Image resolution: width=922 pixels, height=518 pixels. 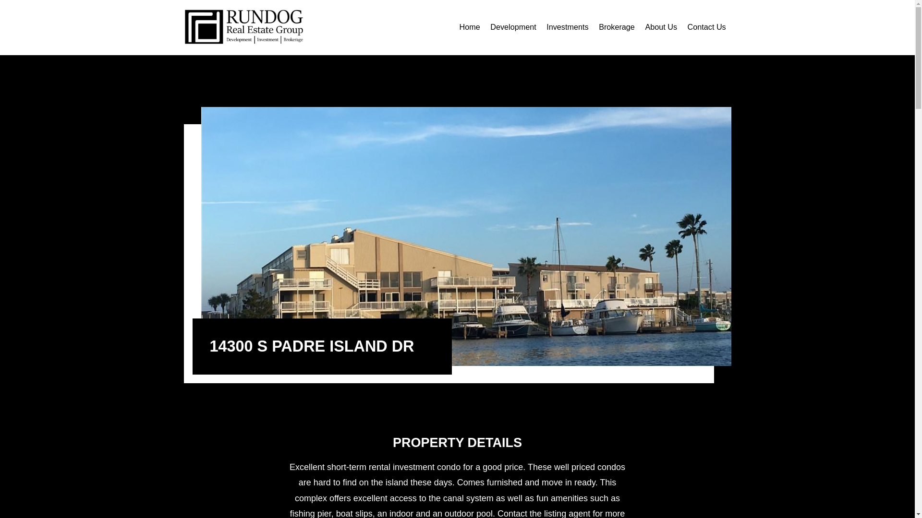 I want to click on Home, so click(x=470, y=27).